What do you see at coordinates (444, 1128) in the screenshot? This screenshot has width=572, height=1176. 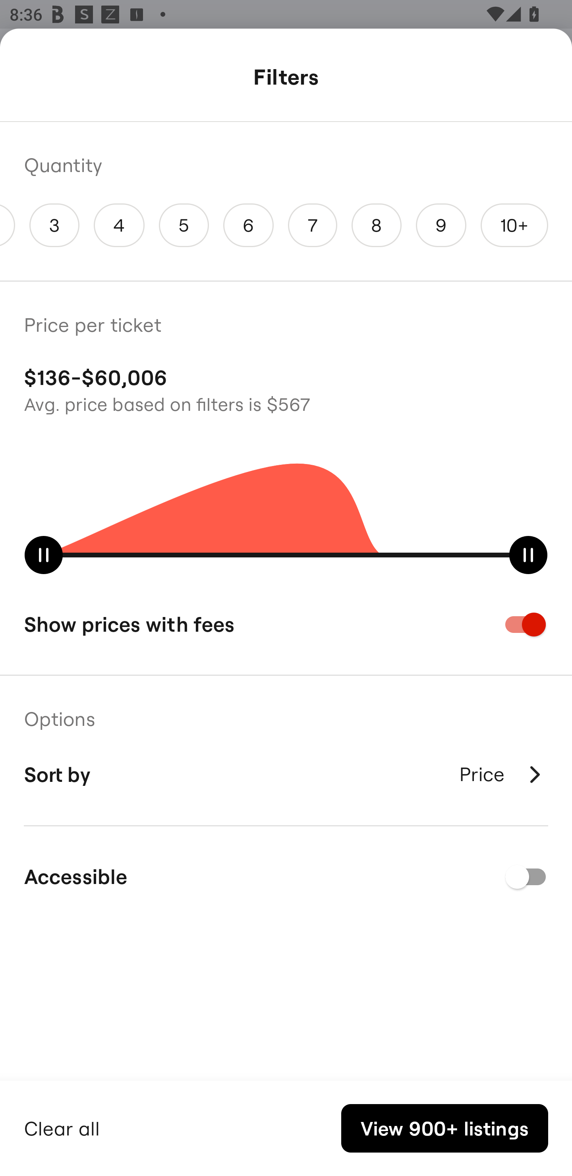 I see `View 900+ listings` at bounding box center [444, 1128].